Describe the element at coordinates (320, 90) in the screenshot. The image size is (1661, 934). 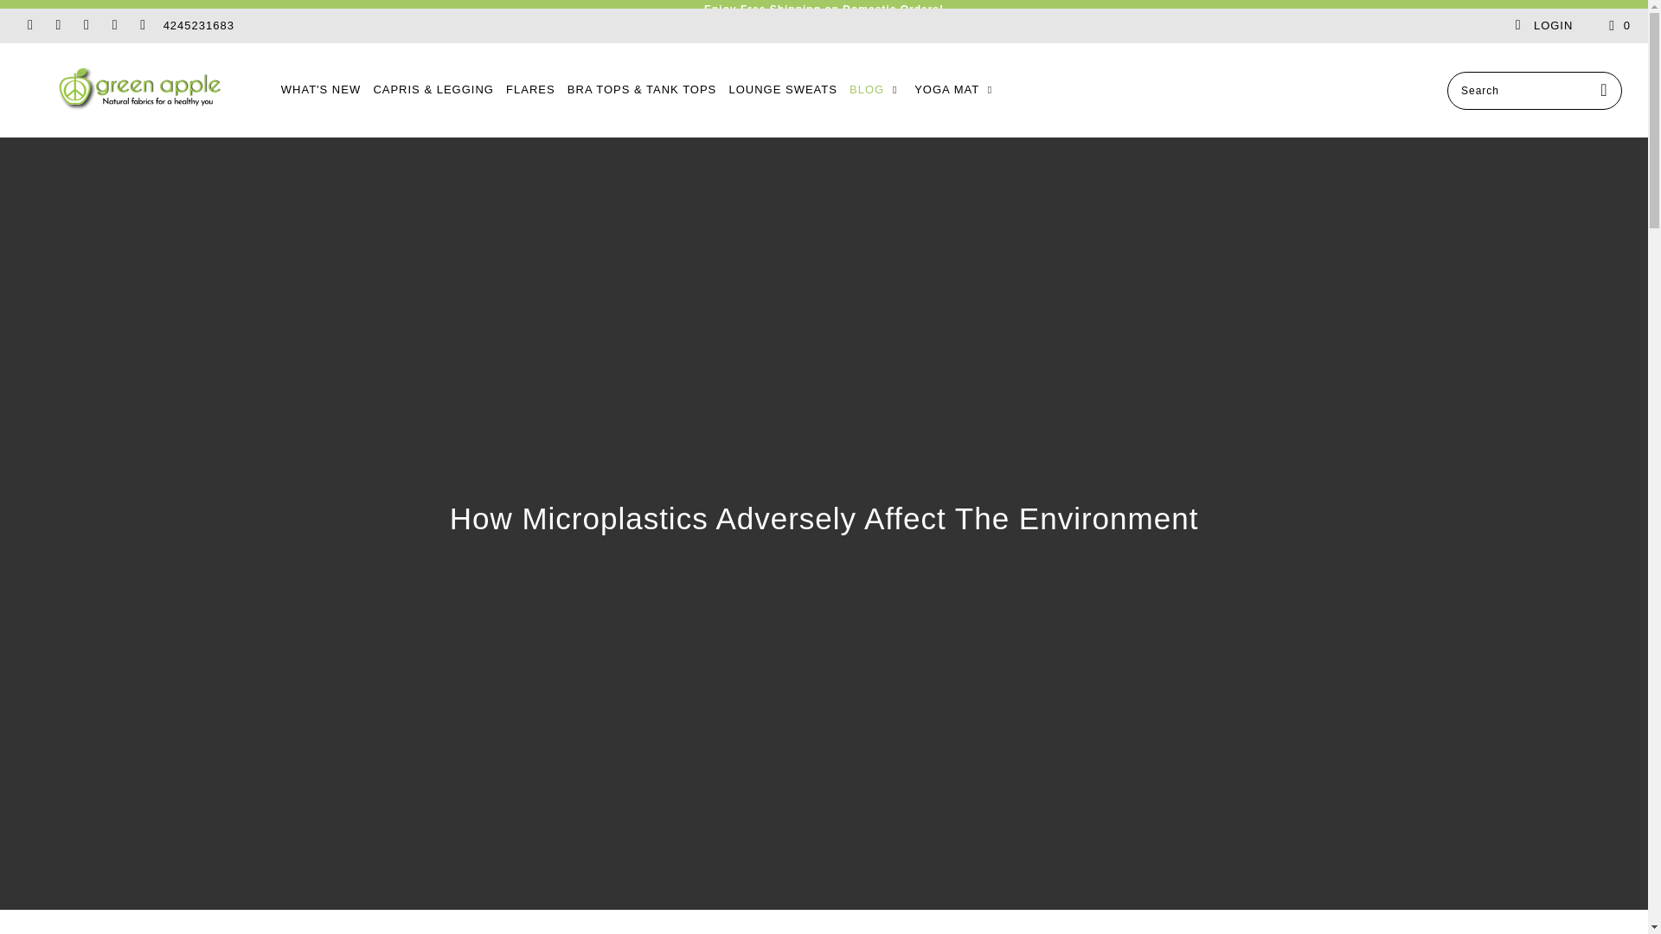
I see `WHAT'S NEW` at that location.